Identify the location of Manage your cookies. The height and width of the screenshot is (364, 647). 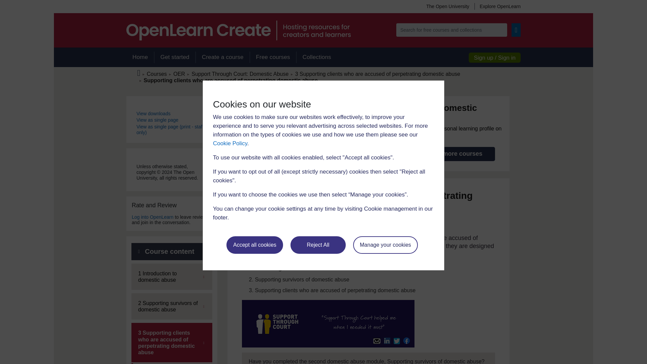
(386, 245).